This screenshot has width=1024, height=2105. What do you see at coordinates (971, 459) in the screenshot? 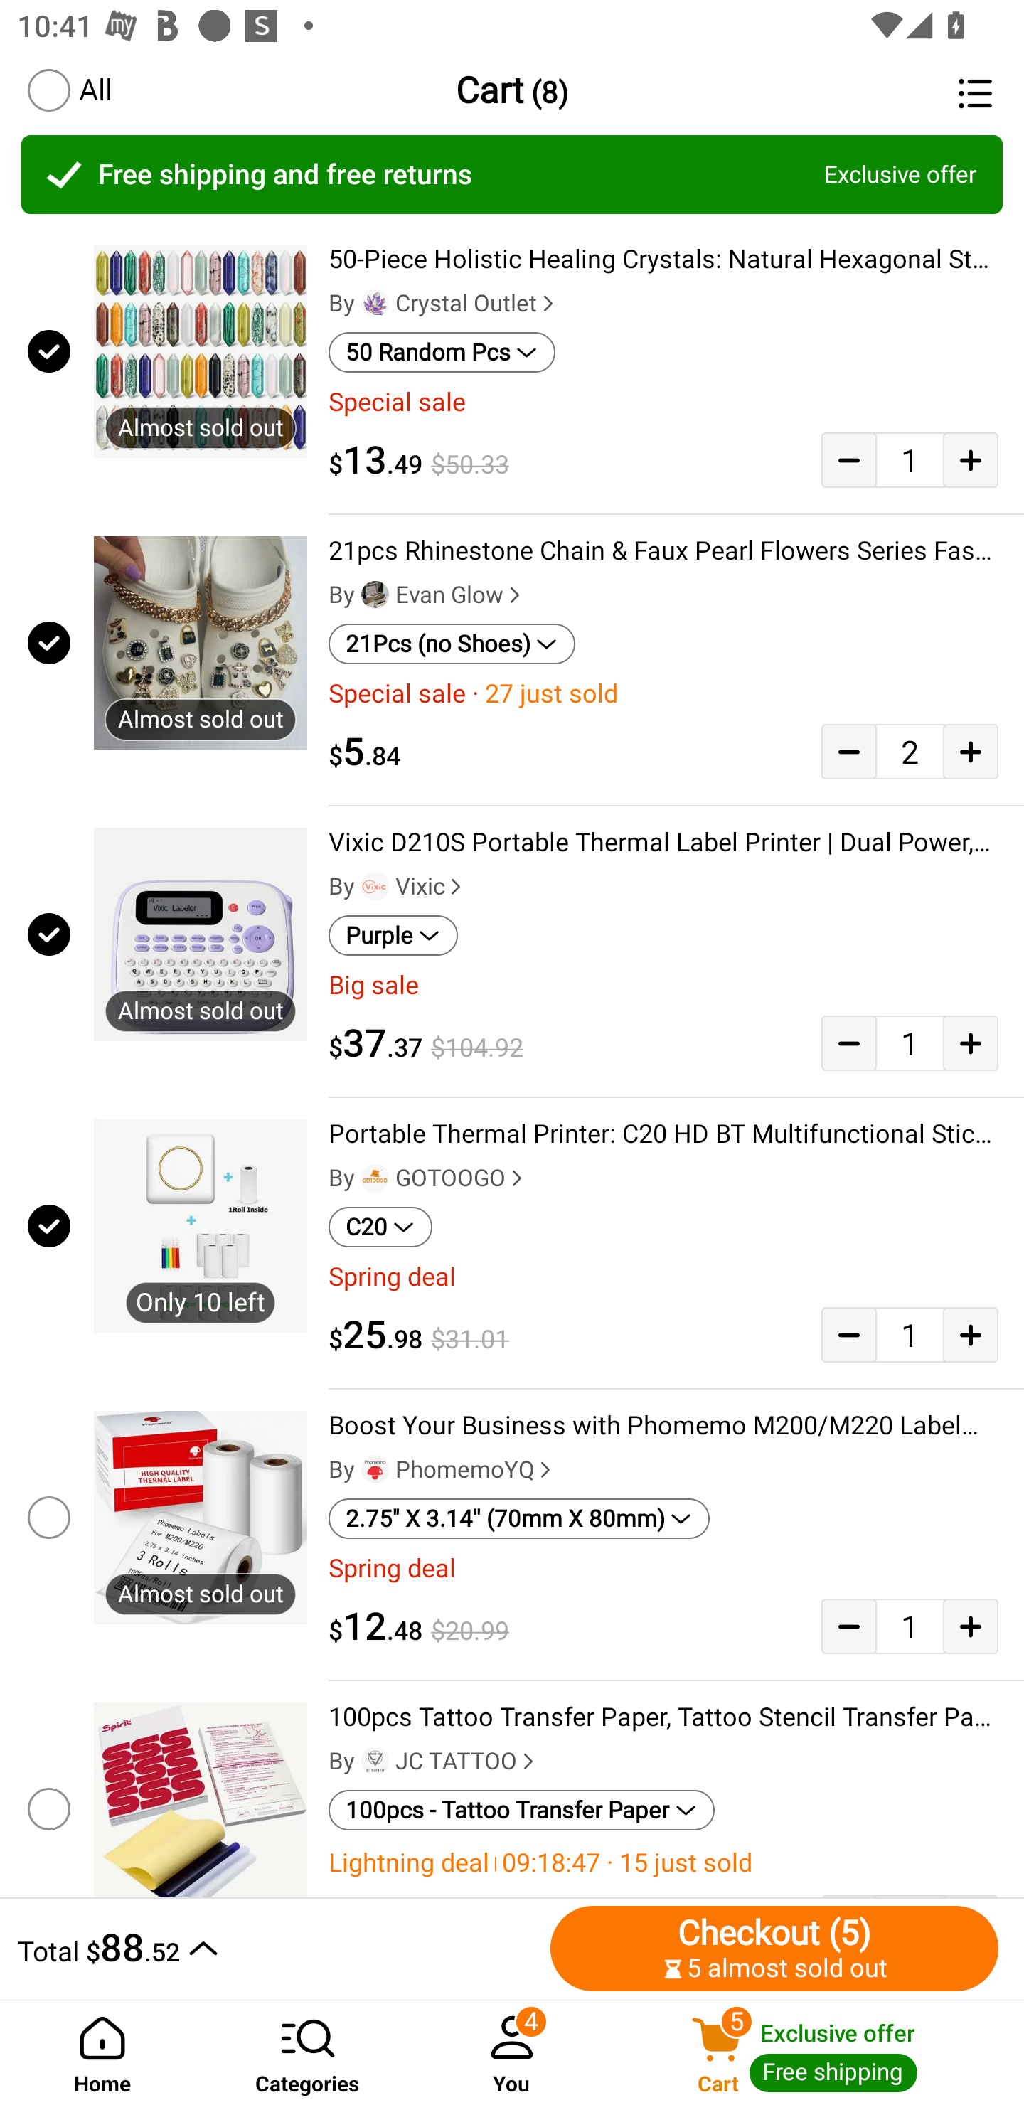
I see `Add quantity button` at bounding box center [971, 459].